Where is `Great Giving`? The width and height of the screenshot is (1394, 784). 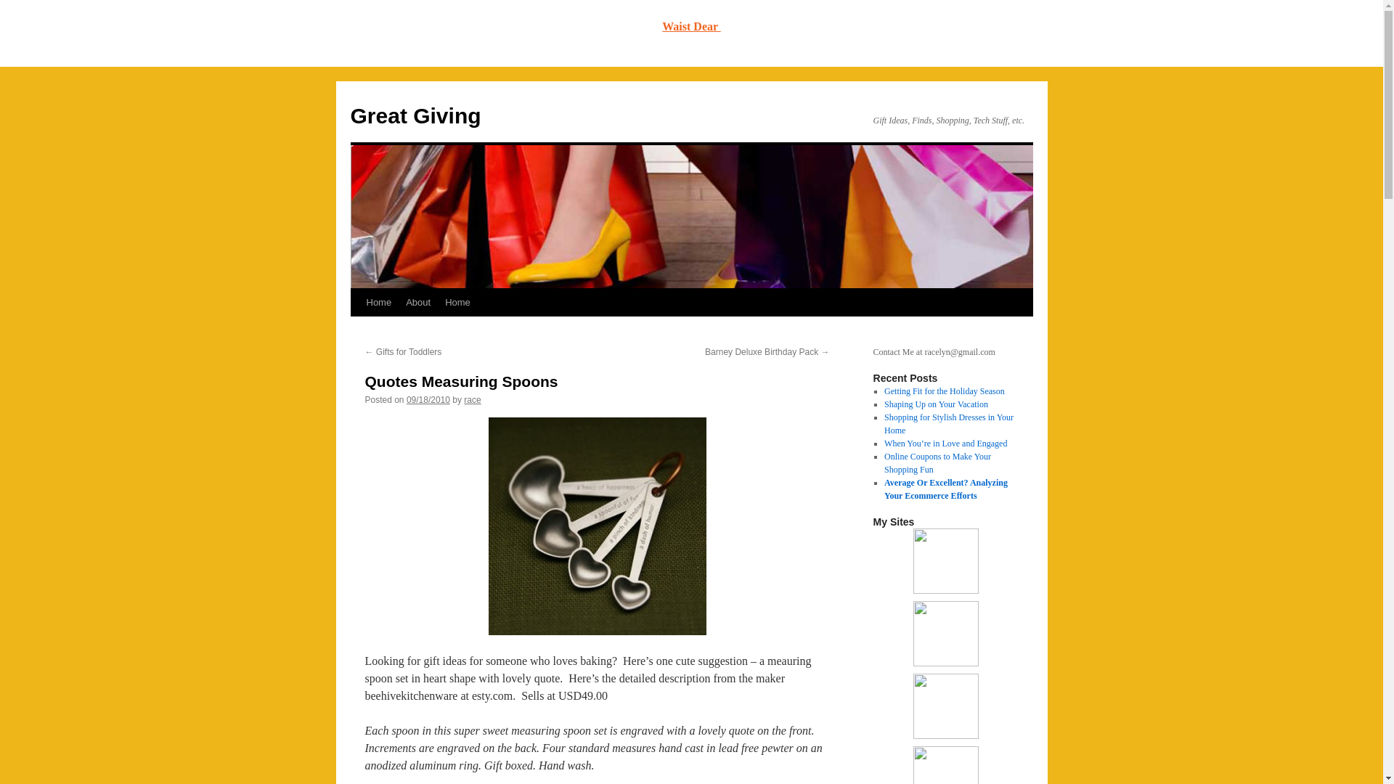 Great Giving is located at coordinates (415, 115).